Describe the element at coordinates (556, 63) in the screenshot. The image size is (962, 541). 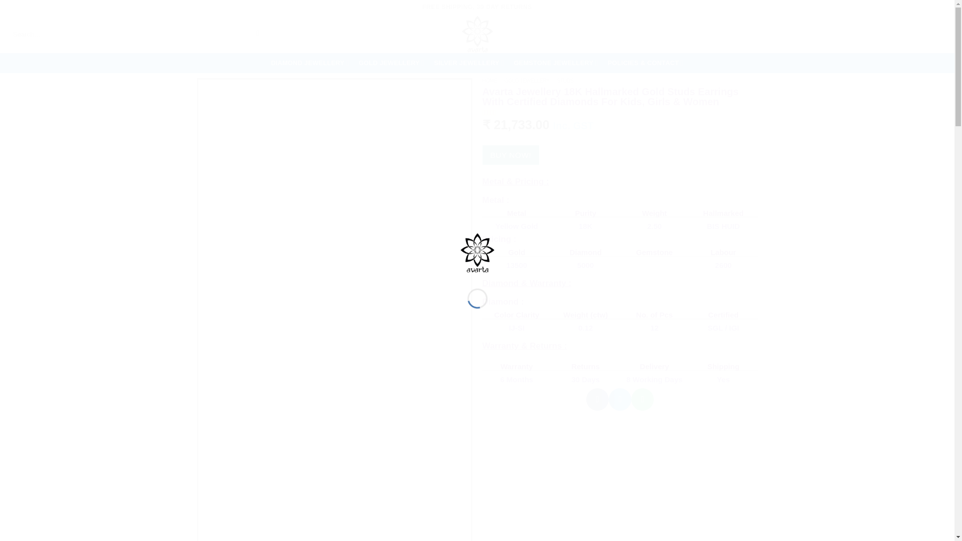
I see `GEMSTONE JEWELLERY` at that location.